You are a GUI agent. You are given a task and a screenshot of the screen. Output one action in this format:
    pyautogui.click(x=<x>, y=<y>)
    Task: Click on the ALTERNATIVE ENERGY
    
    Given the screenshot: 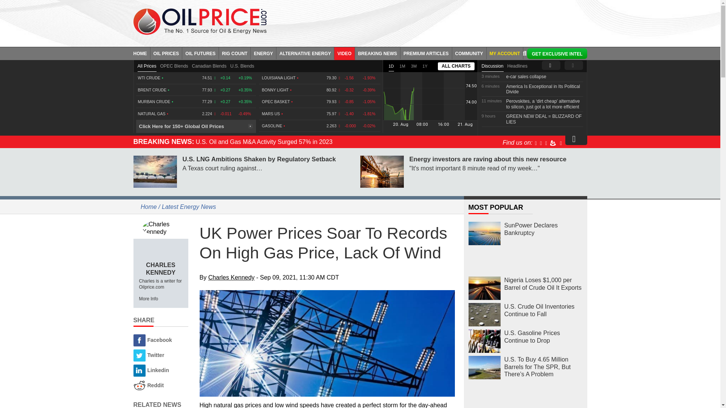 What is the action you would take?
    pyautogui.click(x=305, y=53)
    